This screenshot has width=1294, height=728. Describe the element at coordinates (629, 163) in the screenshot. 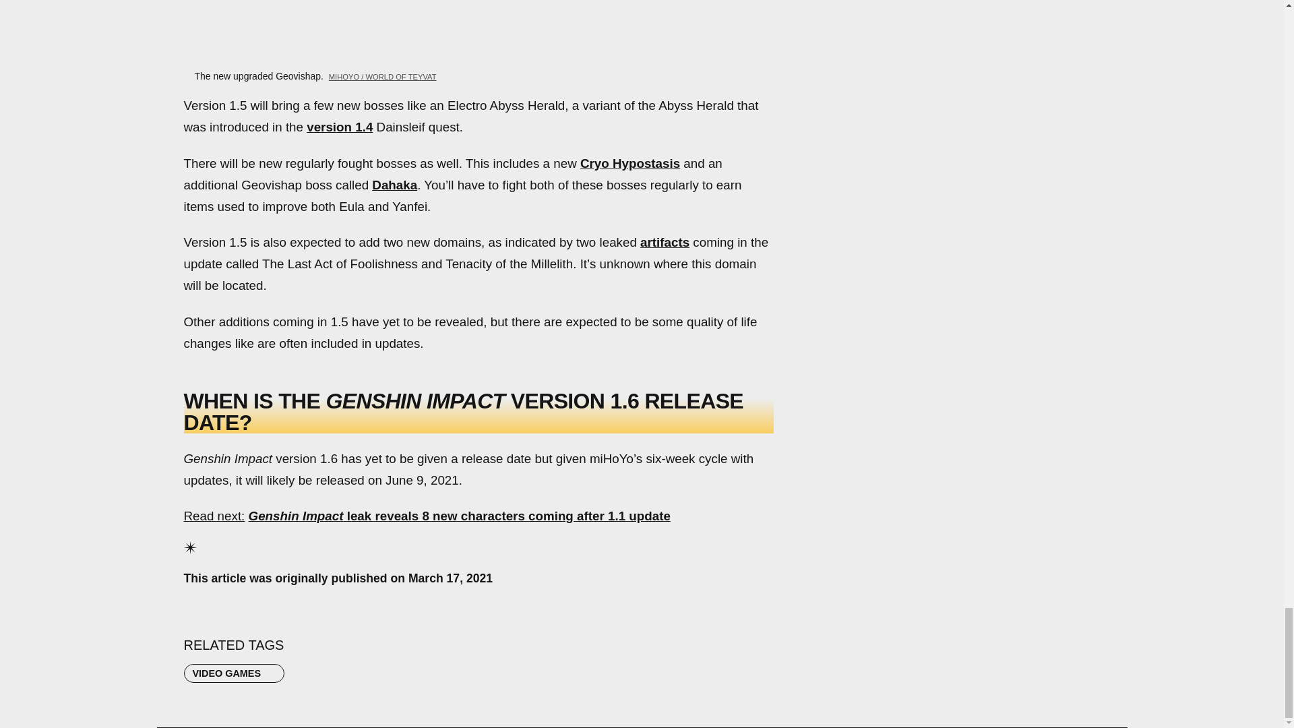

I see `Cryo Hypostasis` at that location.